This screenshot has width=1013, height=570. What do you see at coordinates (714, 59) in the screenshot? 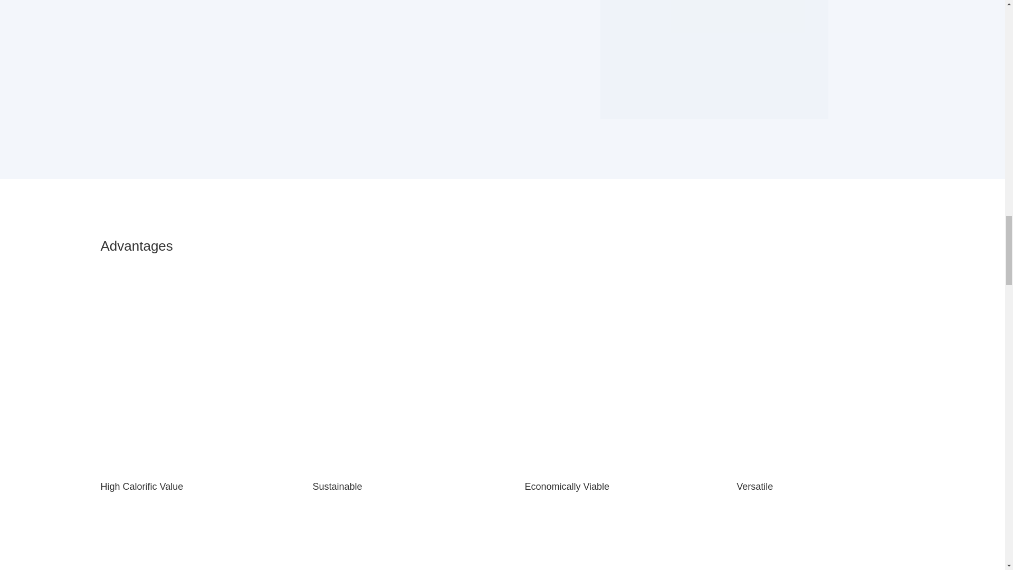
I see `soya-husk-potentiality-and-market` at bounding box center [714, 59].